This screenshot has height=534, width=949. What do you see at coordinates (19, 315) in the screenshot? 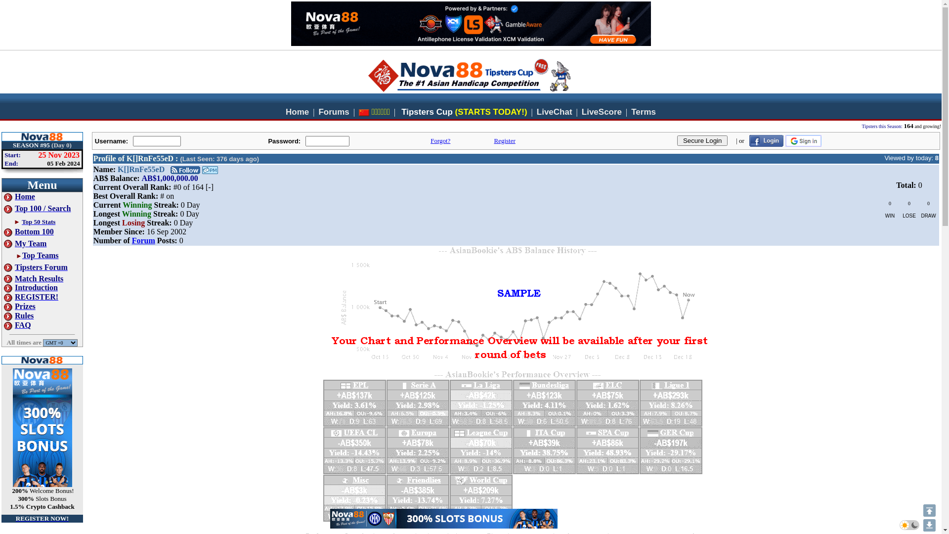
I see `Rules` at bounding box center [19, 315].